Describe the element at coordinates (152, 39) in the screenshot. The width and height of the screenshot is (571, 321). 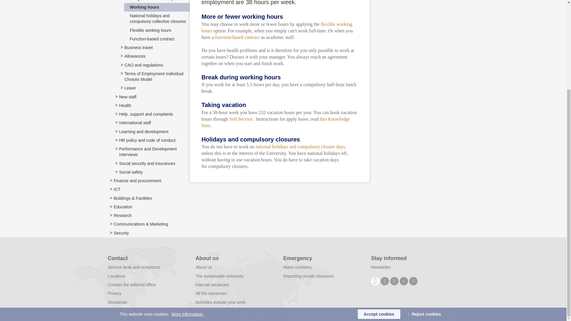
I see `Function-based contract` at that location.